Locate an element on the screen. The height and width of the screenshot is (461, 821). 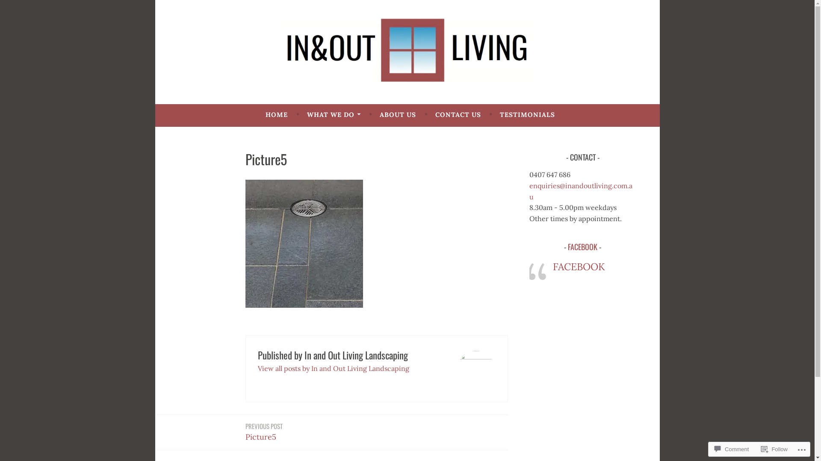
View all posts by In and Out Living Landscaping is located at coordinates (334, 368).